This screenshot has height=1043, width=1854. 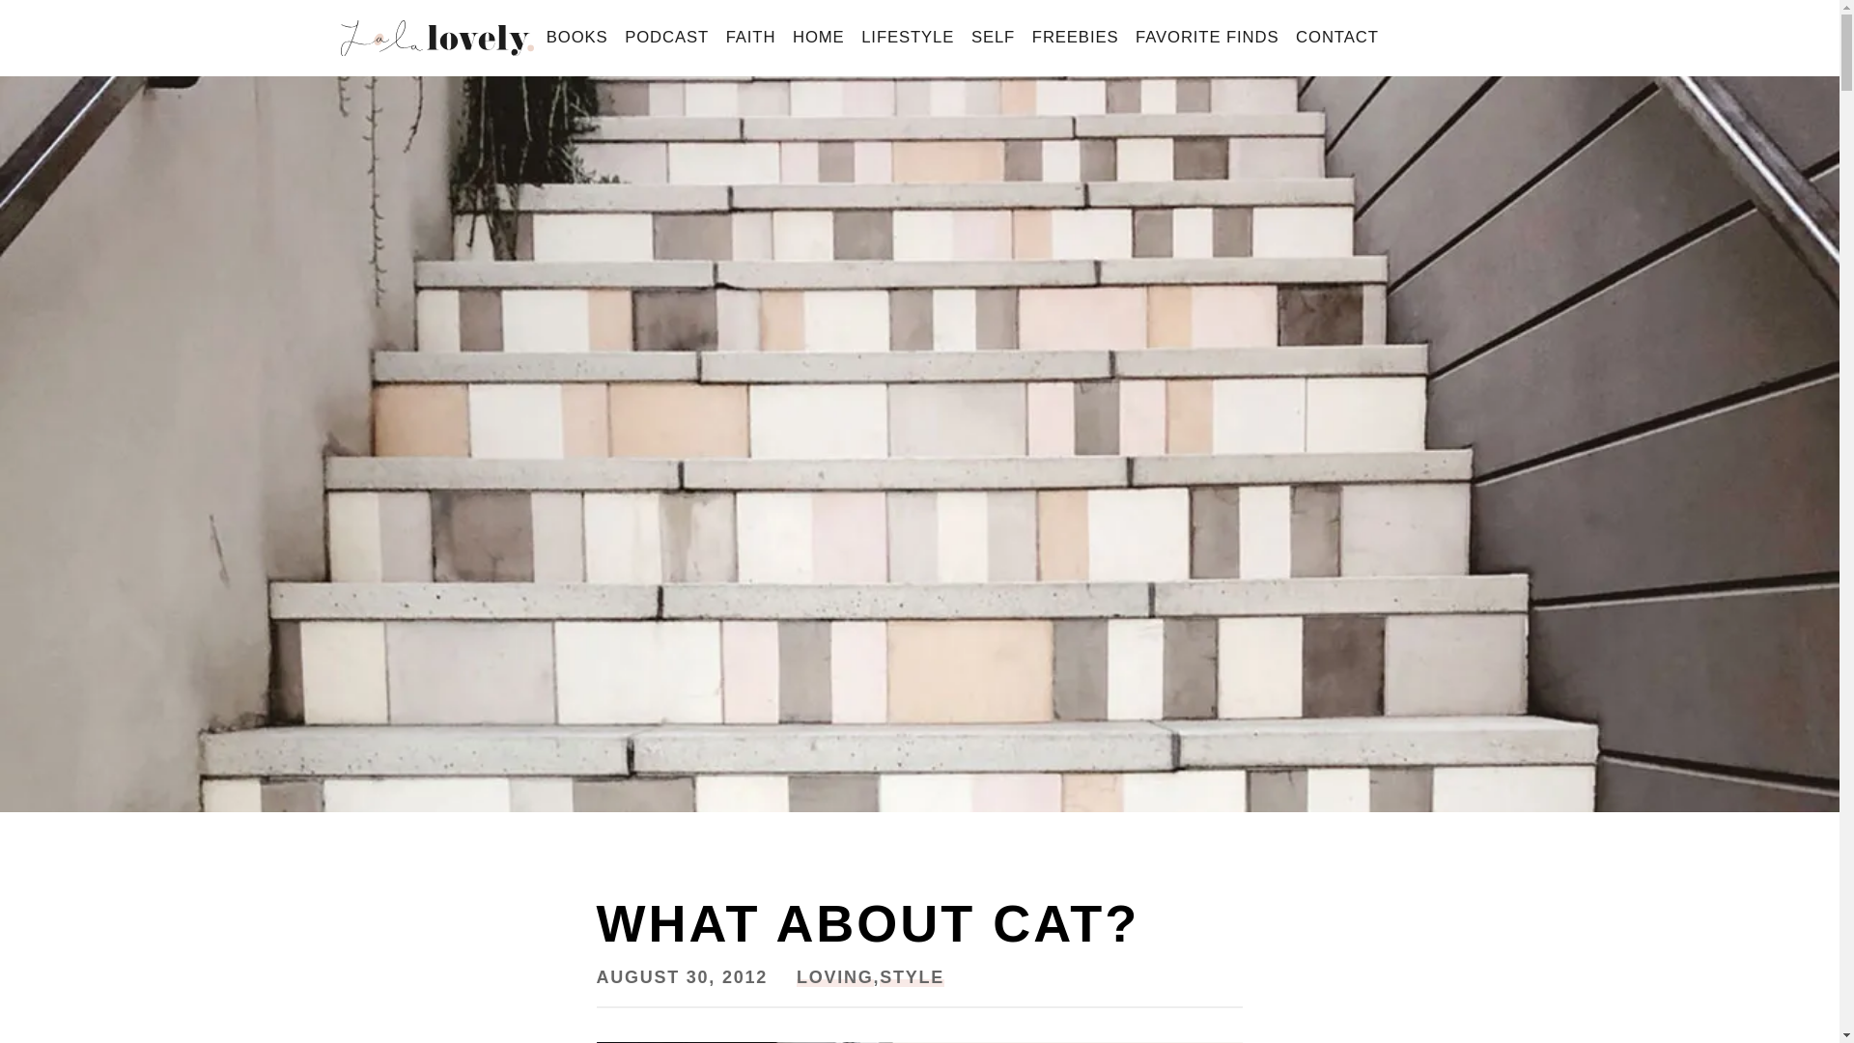 I want to click on FAVORITE FINDS, so click(x=1207, y=39).